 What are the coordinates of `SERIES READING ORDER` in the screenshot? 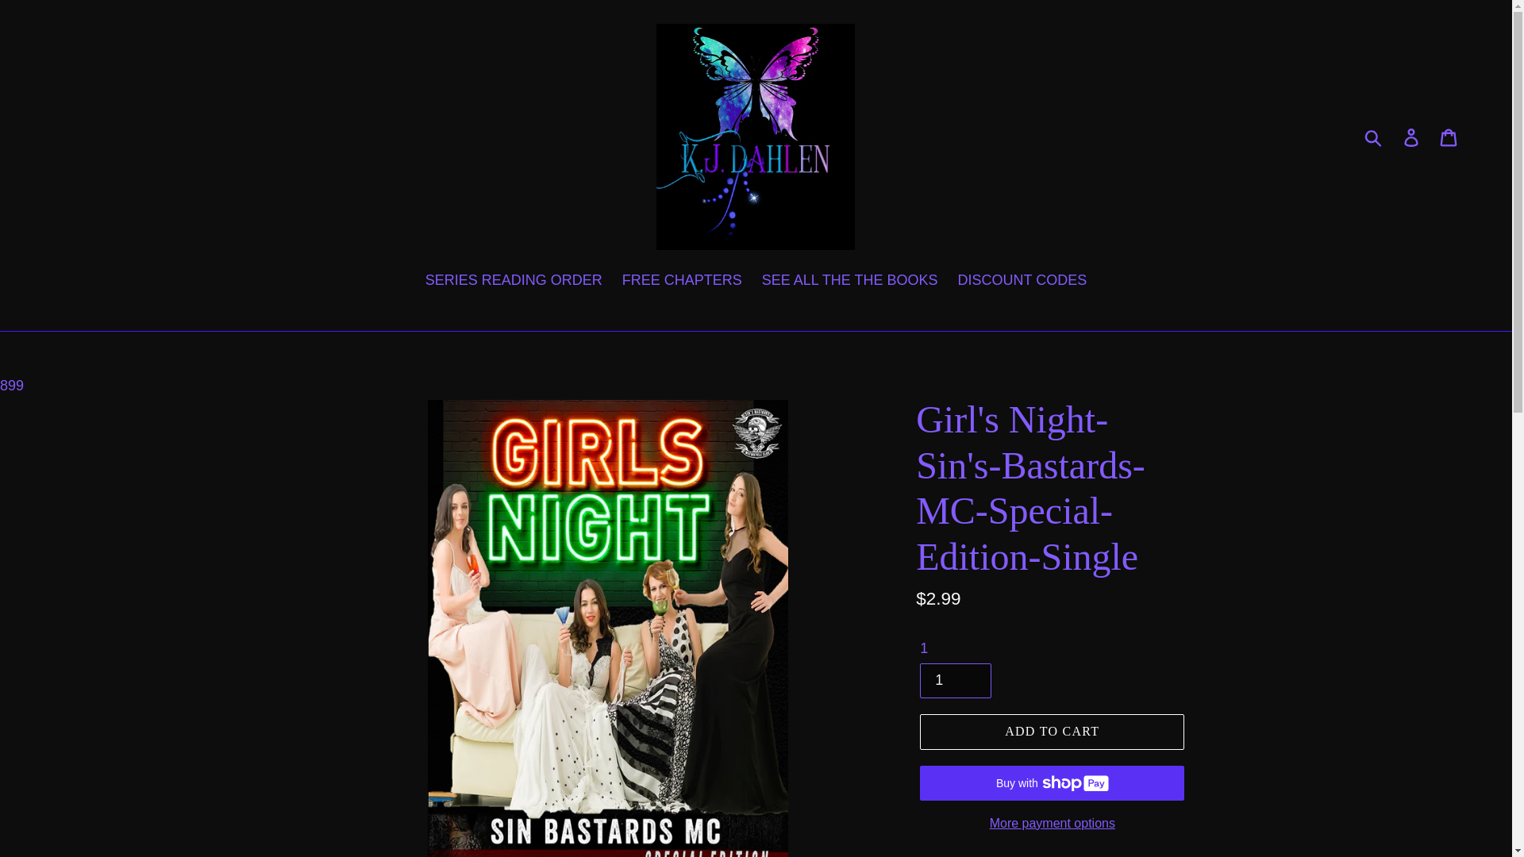 It's located at (514, 282).